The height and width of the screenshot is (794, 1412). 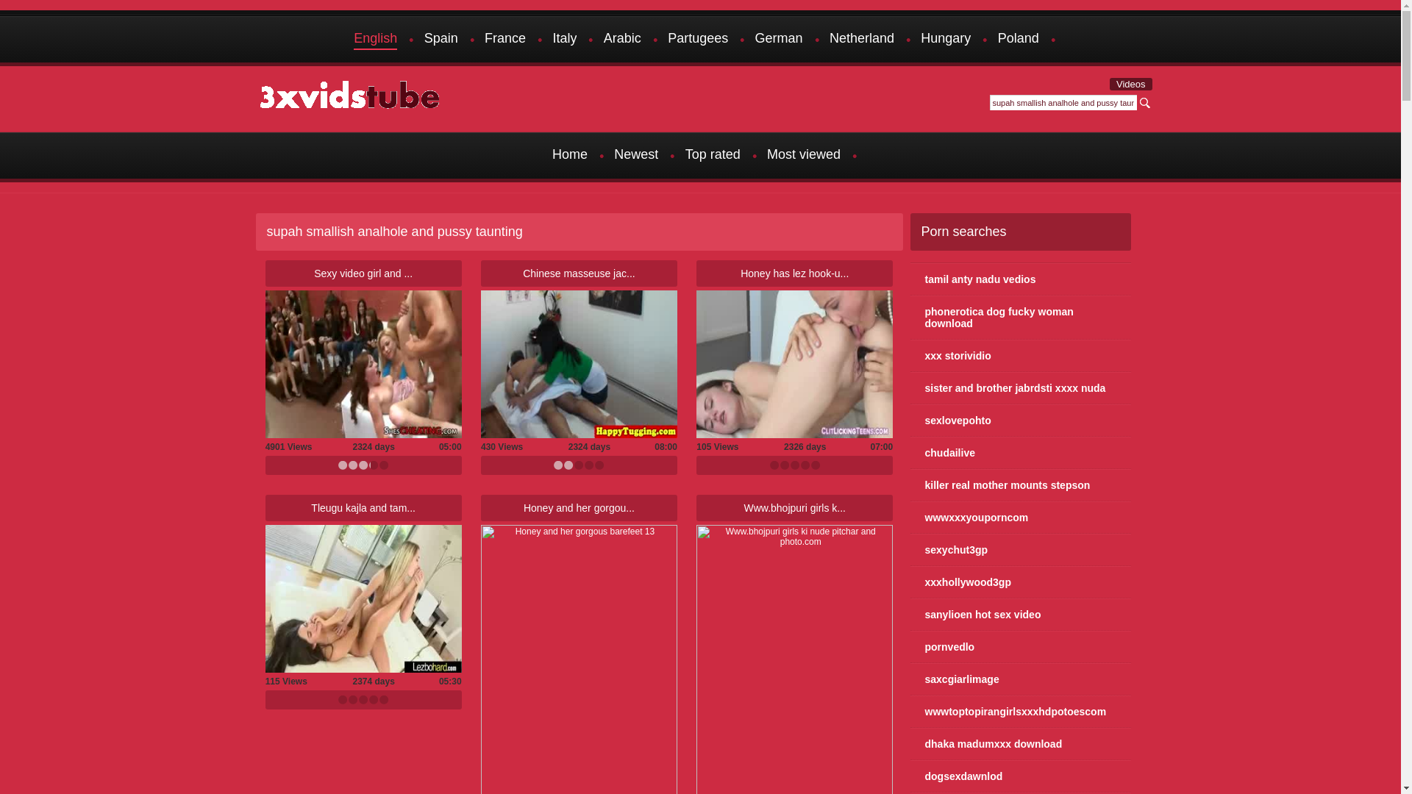 I want to click on killer real mother mounts stepson, so click(x=1021, y=485).